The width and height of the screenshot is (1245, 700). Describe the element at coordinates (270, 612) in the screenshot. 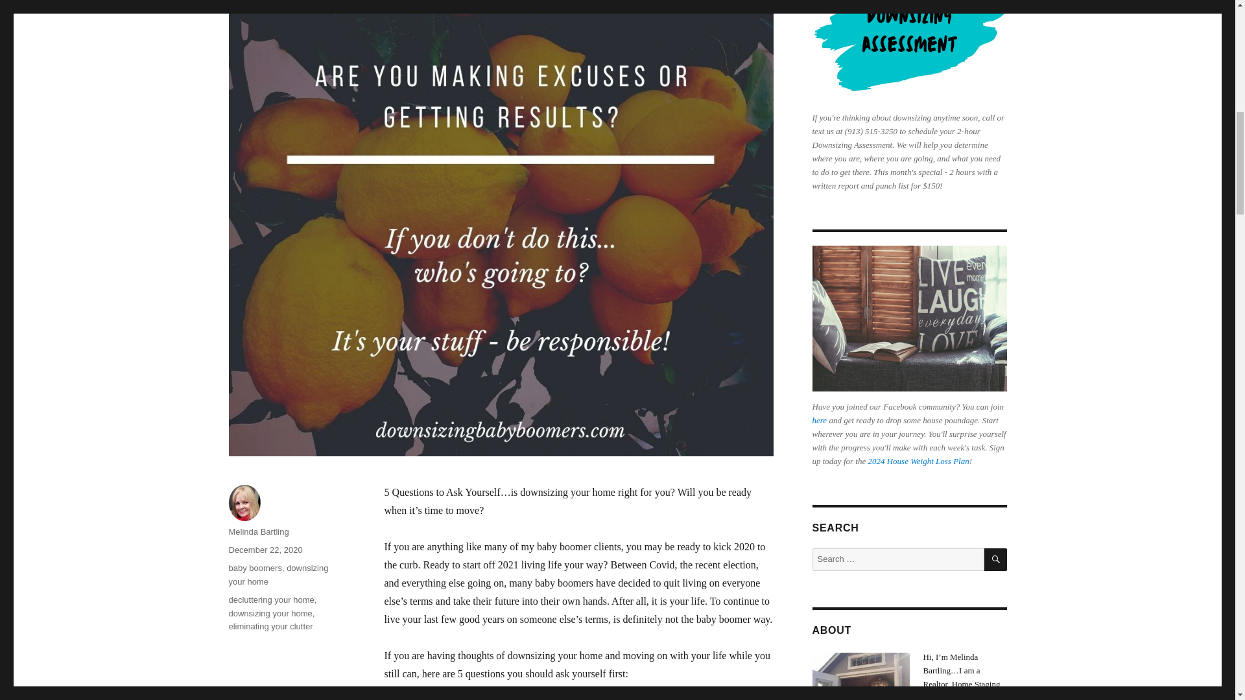

I see `downsizing your home` at that location.